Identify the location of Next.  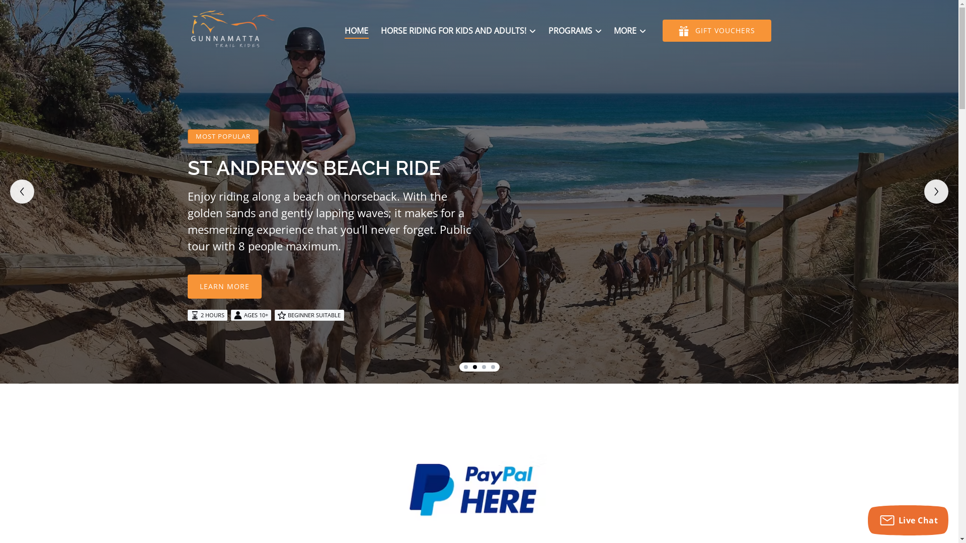
(936, 192).